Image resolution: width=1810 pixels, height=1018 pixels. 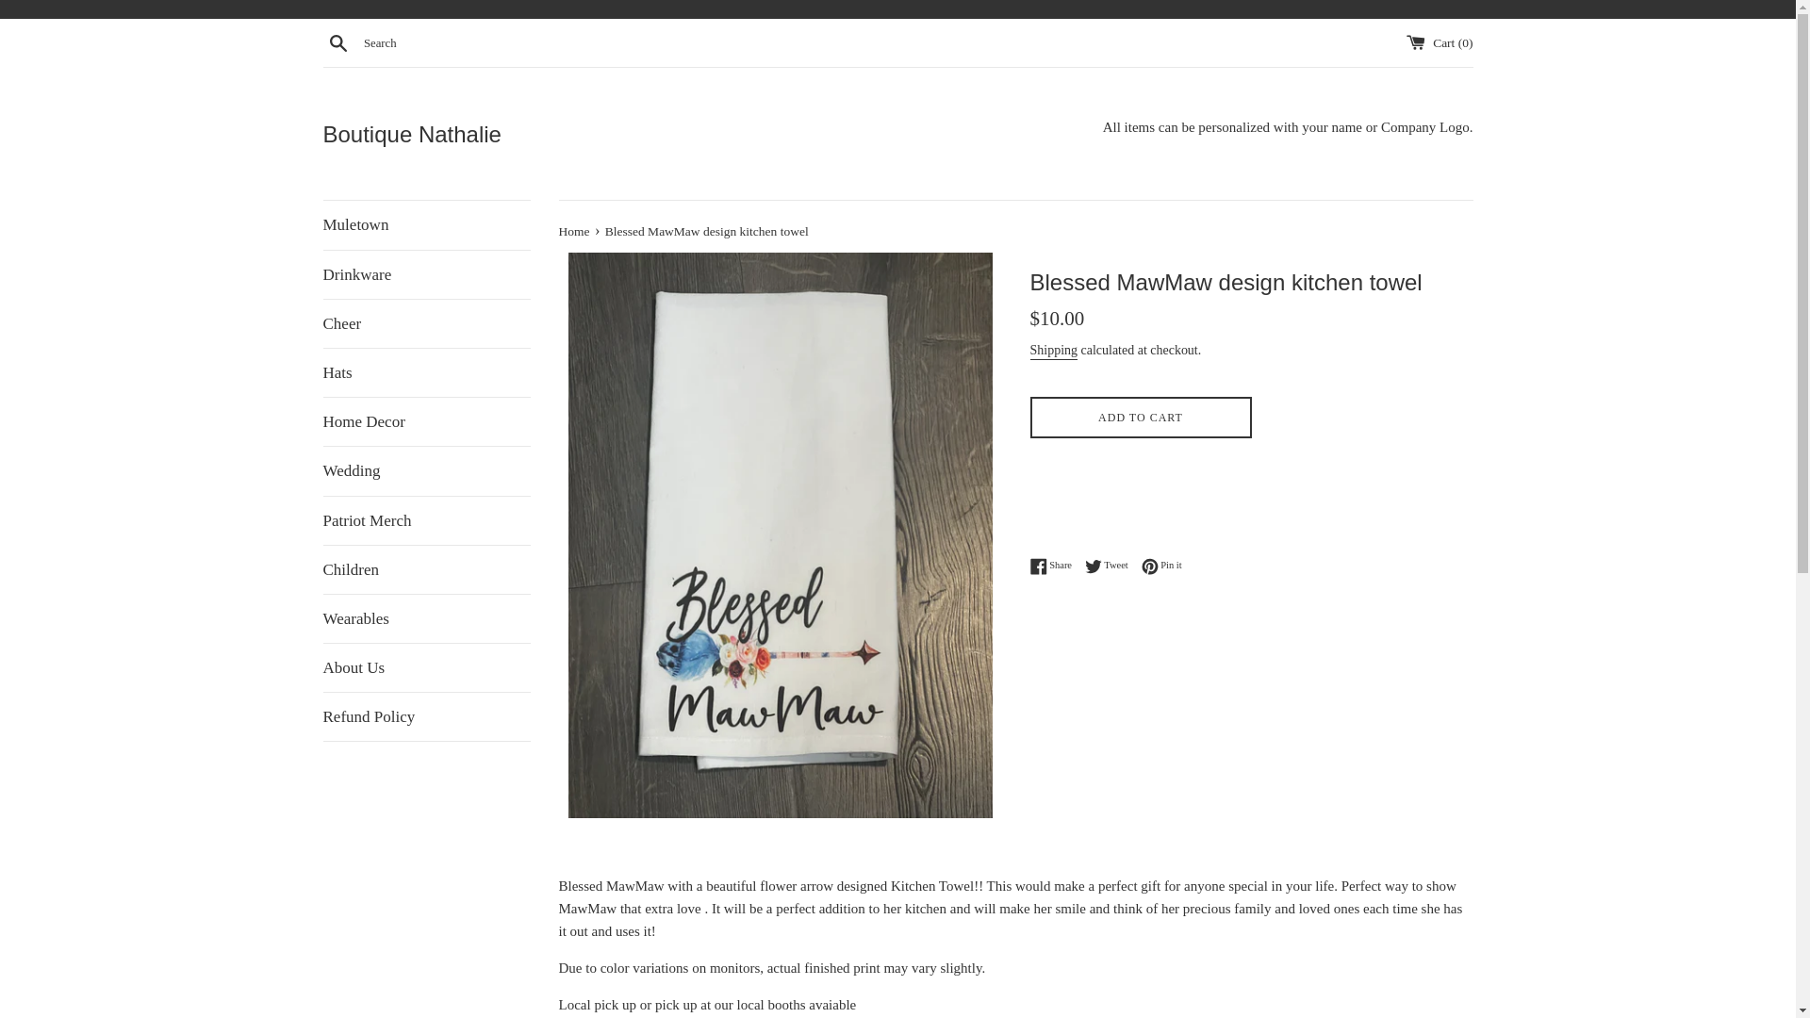 What do you see at coordinates (337, 42) in the screenshot?
I see `Search` at bounding box center [337, 42].